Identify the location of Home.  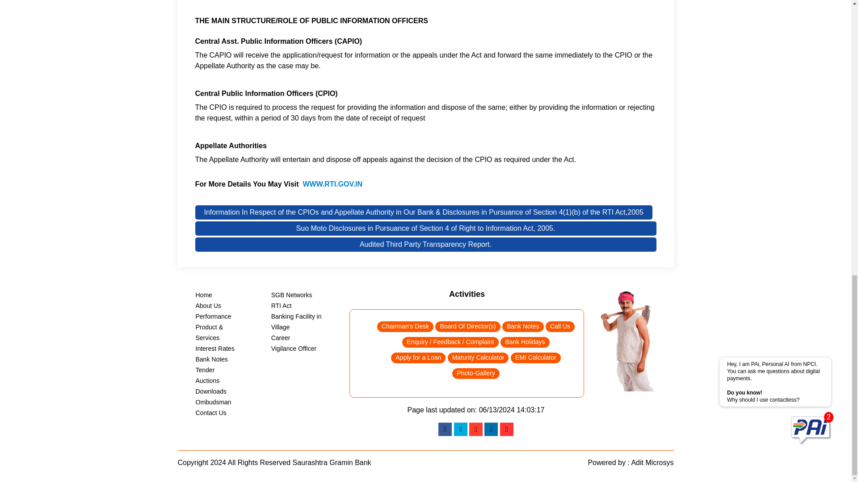
(204, 295).